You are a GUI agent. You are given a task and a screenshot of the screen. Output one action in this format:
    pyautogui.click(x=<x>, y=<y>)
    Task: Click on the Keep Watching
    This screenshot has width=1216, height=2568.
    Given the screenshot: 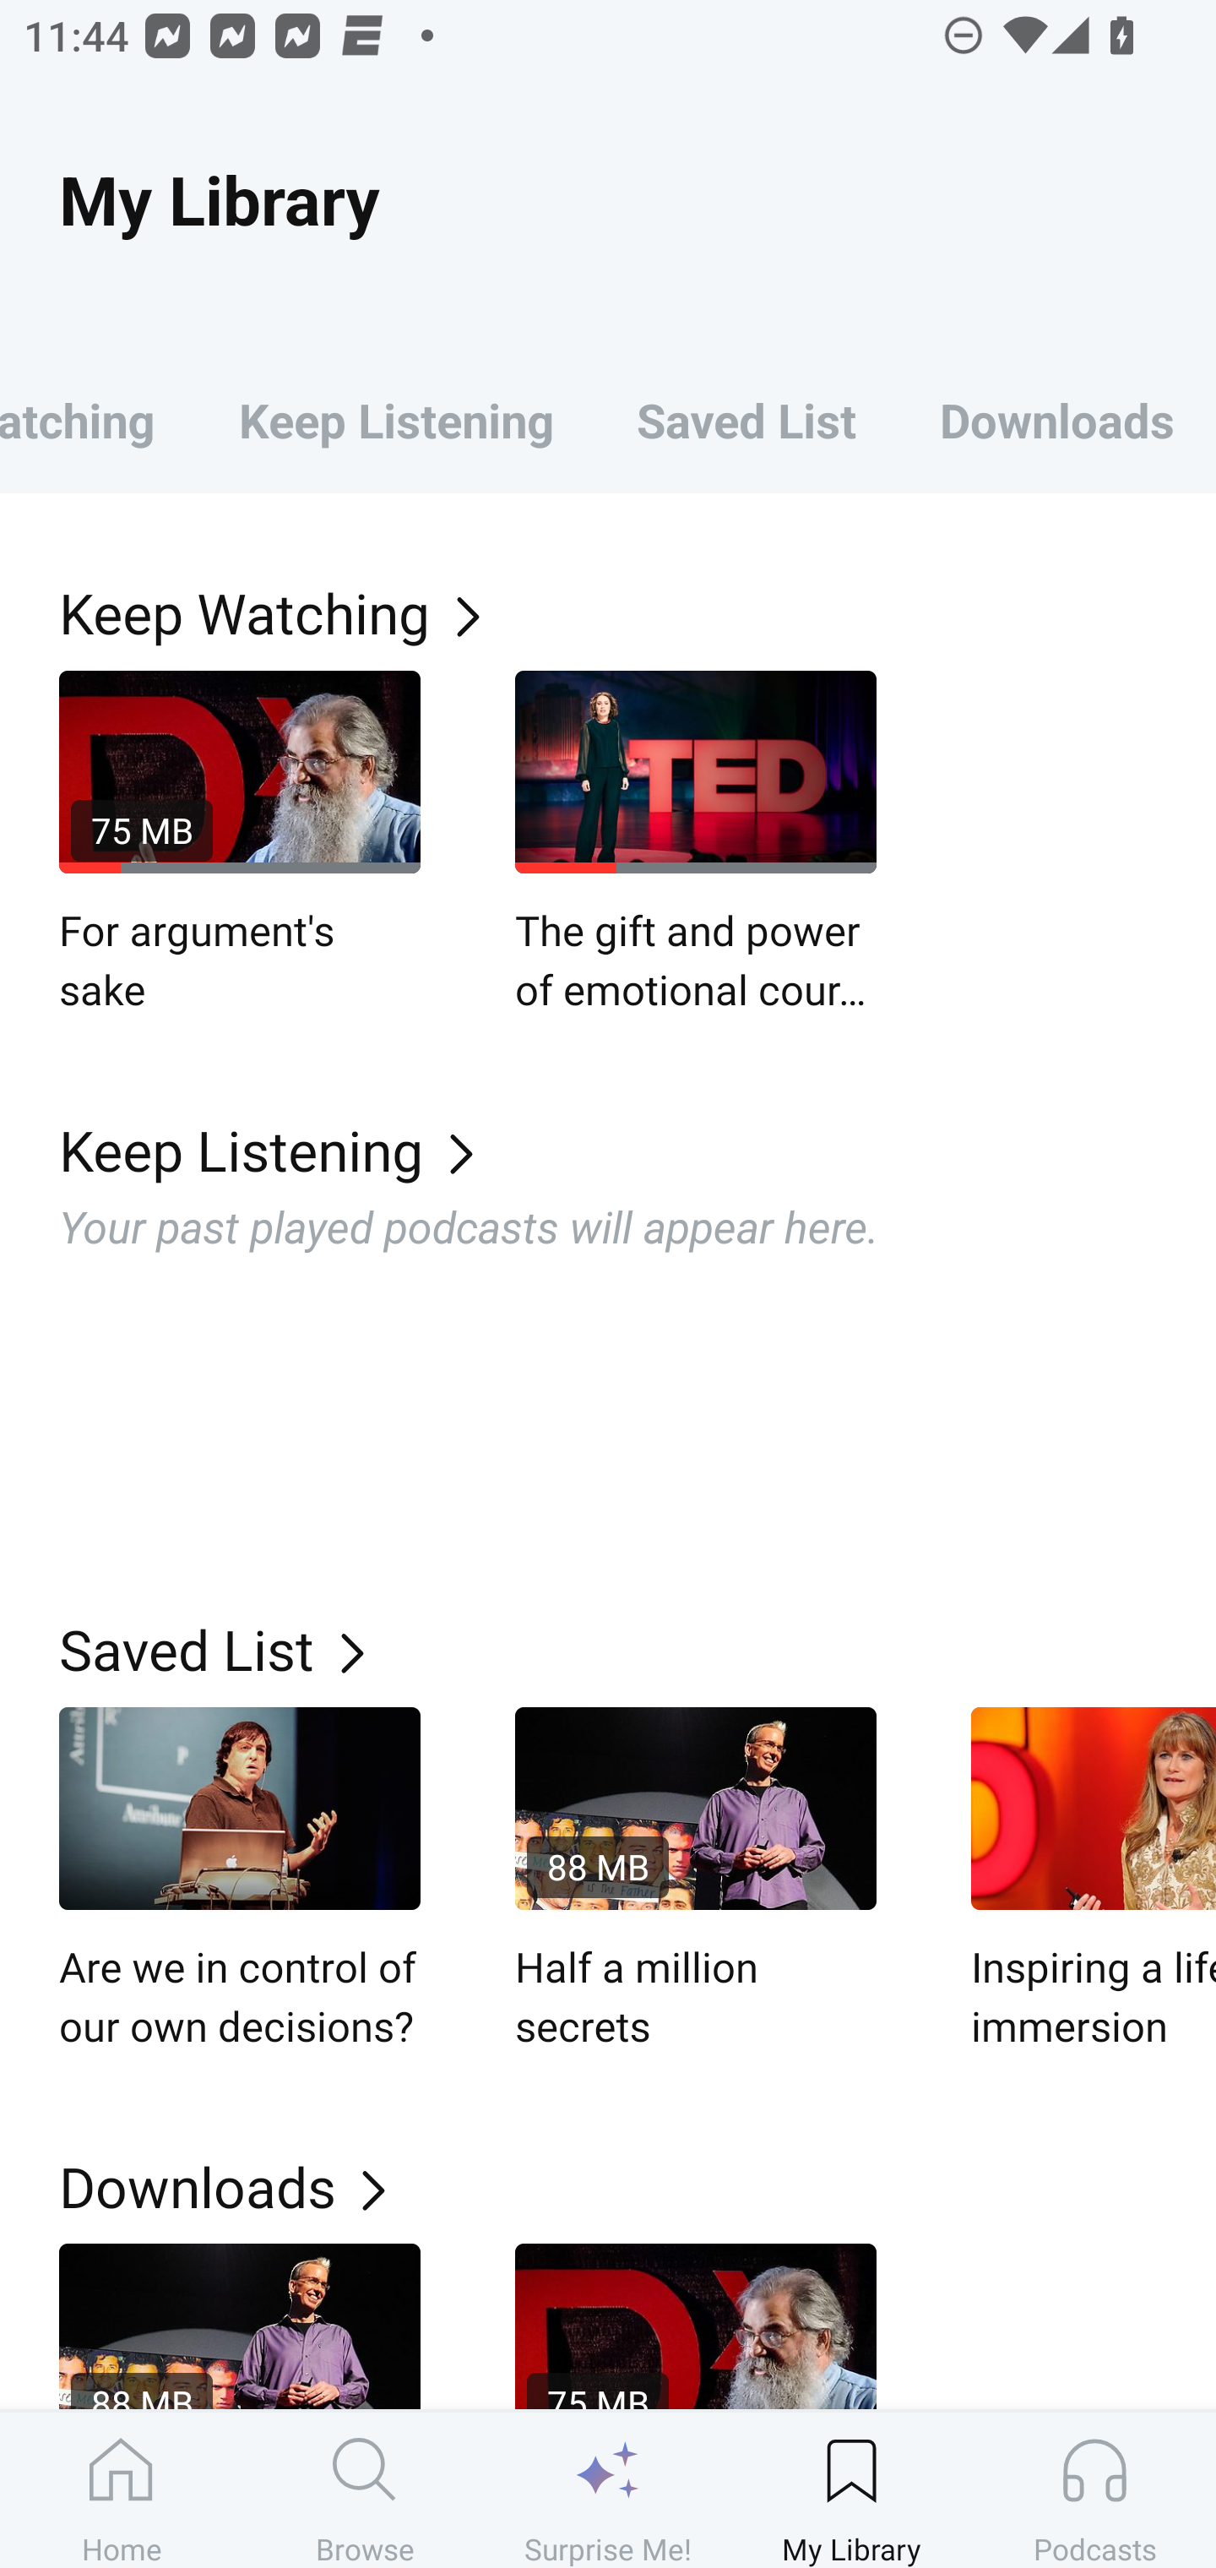 What is the action you would take?
    pyautogui.click(x=98, y=419)
    